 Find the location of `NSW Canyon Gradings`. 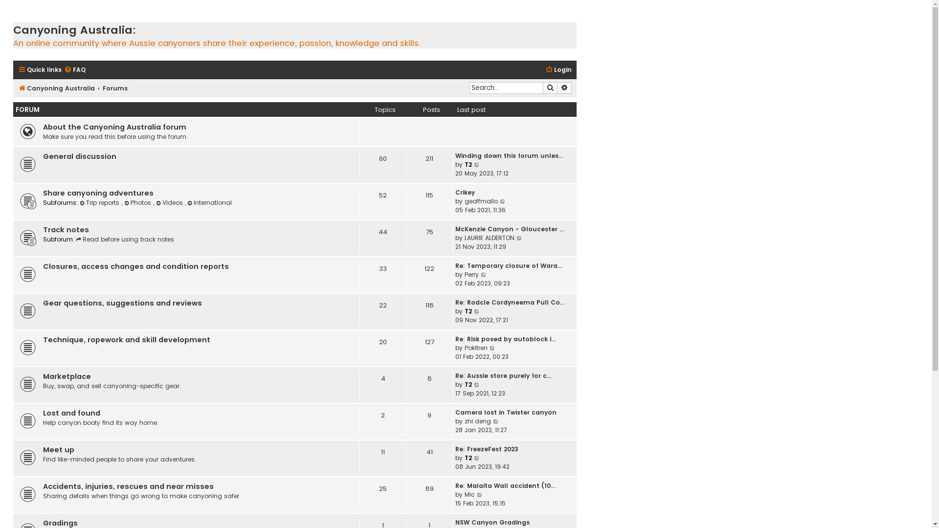

NSW Canyon Gradings is located at coordinates (492, 523).